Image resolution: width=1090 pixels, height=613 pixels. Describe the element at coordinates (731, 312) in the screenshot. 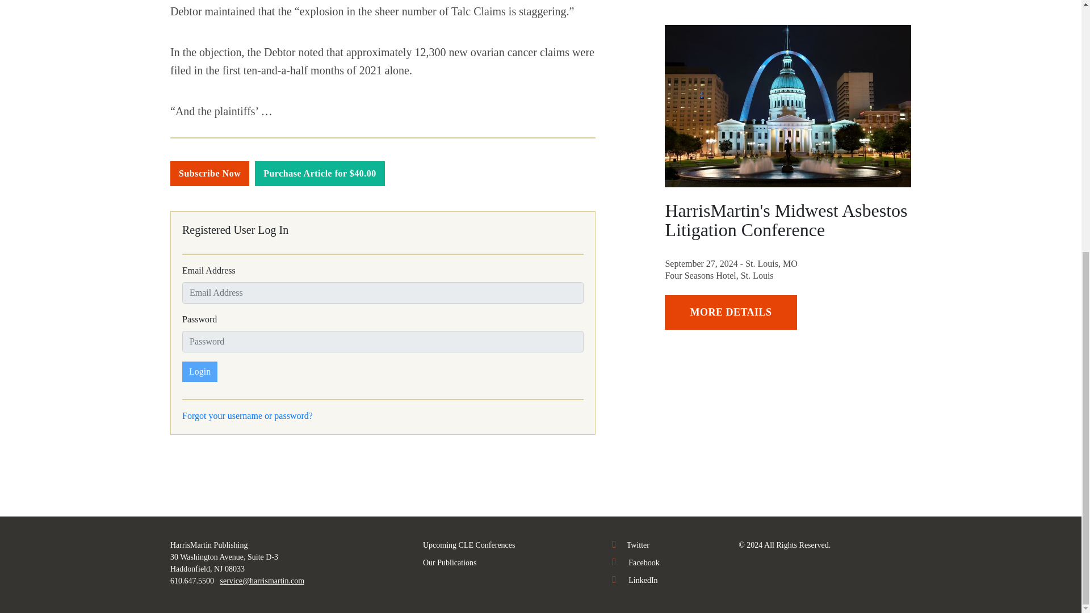

I see `MORE DETAILS` at that location.